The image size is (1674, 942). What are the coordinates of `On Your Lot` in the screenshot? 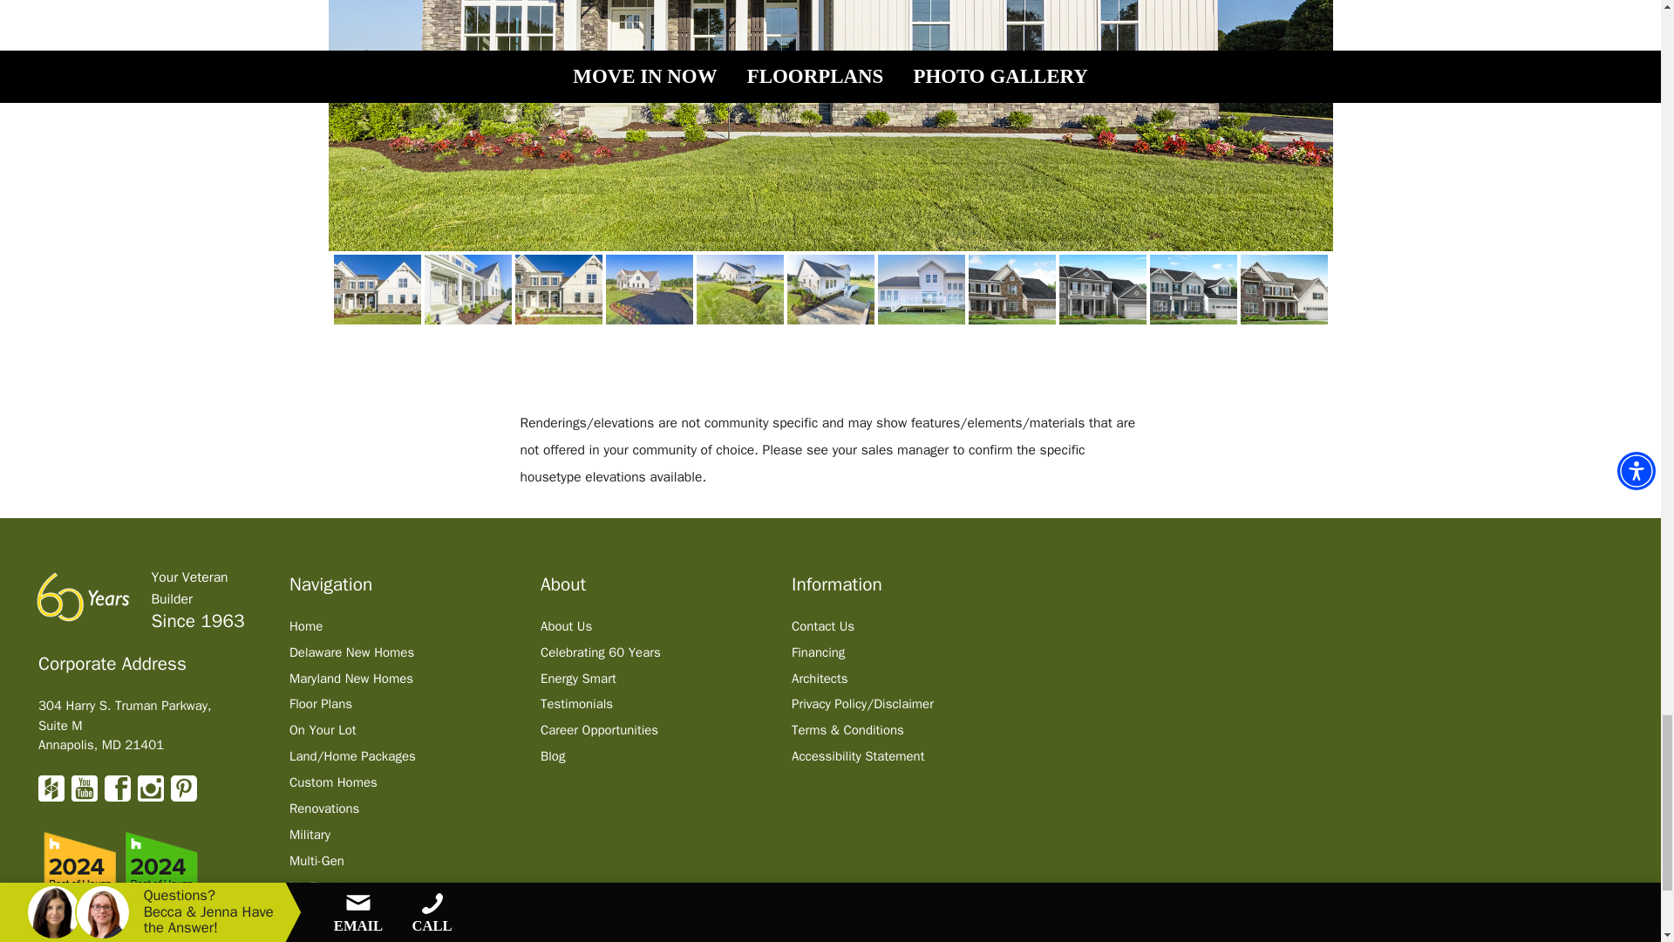 It's located at (323, 729).